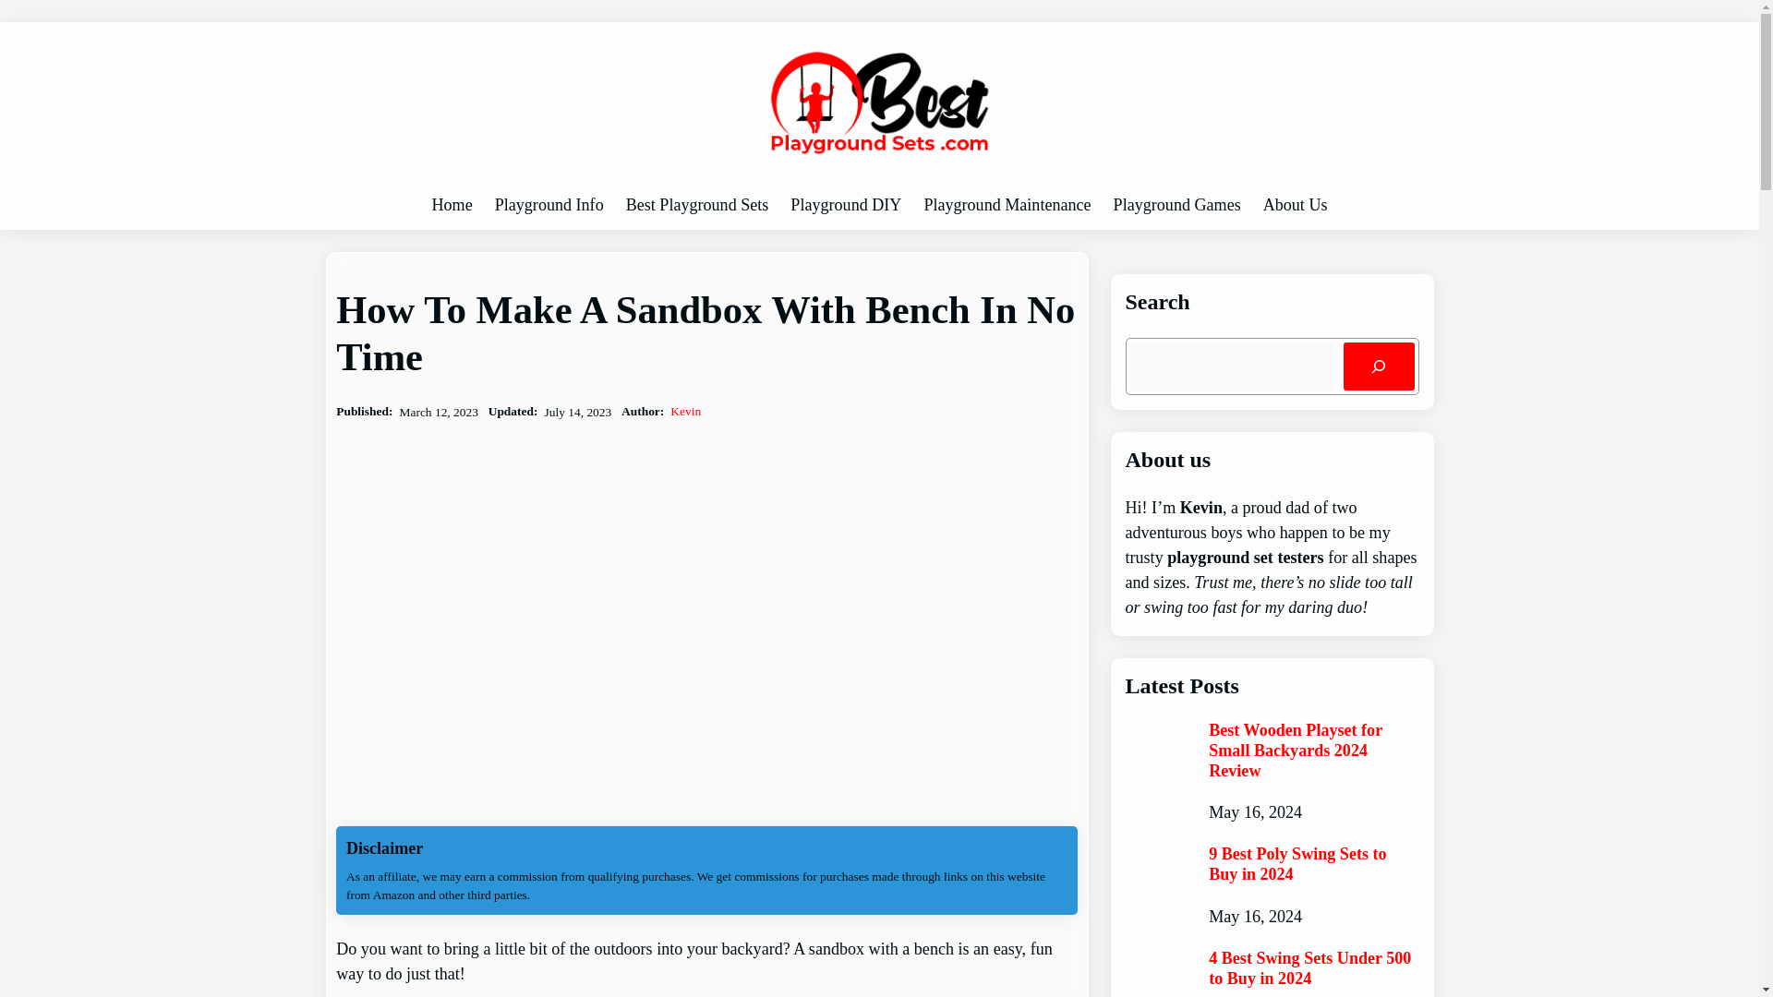  Describe the element at coordinates (1313, 750) in the screenshot. I see `Best Wooden Playset for Small Backyards 2024 Review` at that location.